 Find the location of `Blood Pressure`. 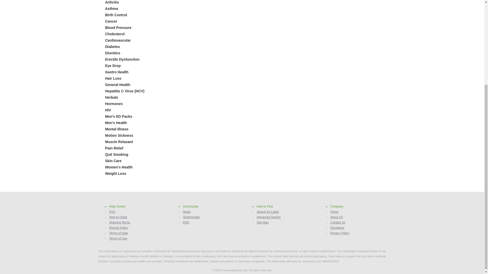

Blood Pressure is located at coordinates (118, 27).